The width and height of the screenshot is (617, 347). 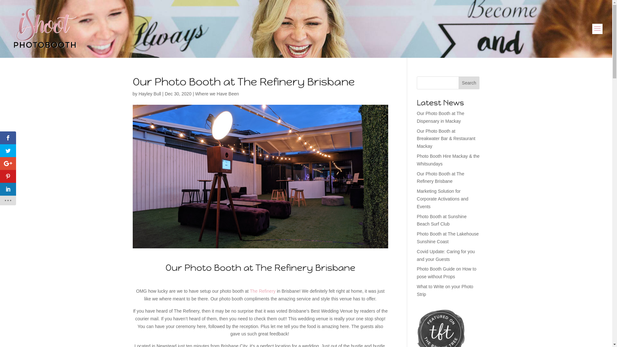 What do you see at coordinates (446, 255) in the screenshot?
I see `Covid Update: Caring for you and your Guests` at bounding box center [446, 255].